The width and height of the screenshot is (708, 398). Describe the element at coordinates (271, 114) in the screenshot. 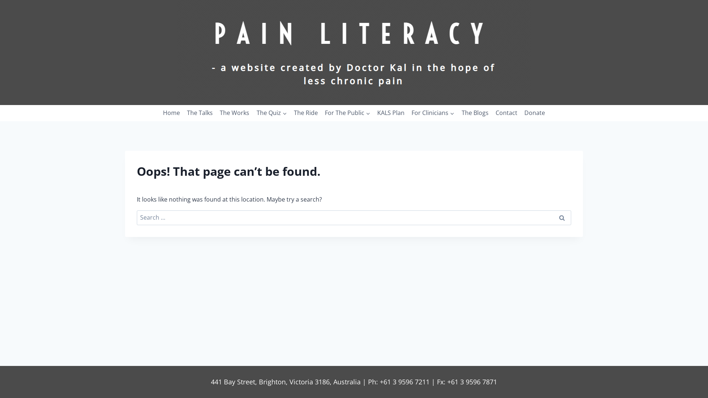

I see `The Quiz` at that location.